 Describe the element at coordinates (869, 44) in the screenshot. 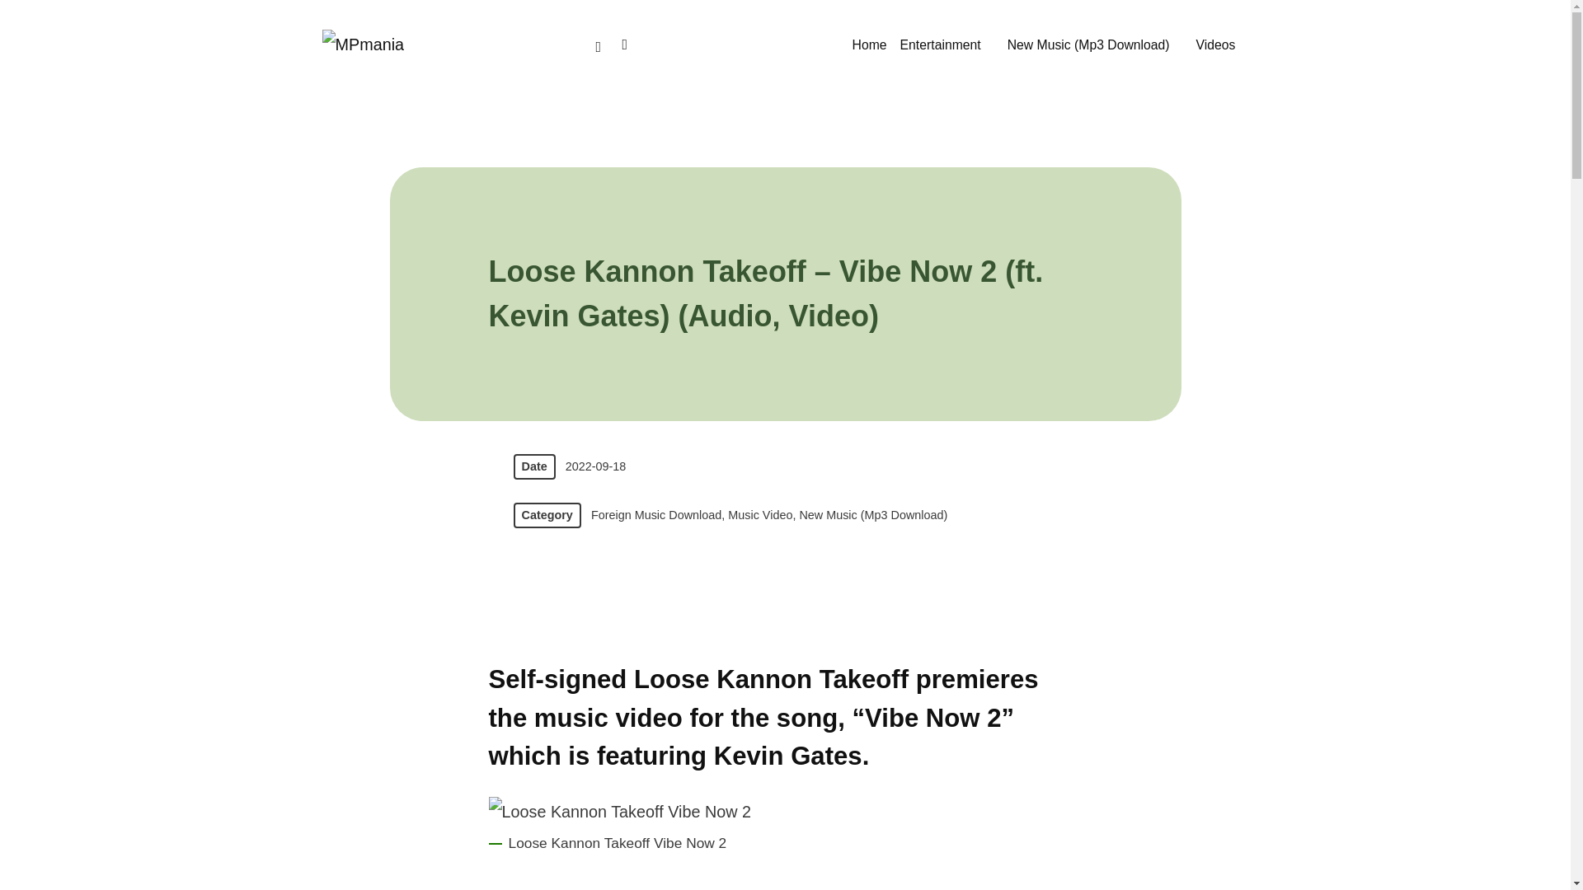

I see `Home` at that location.